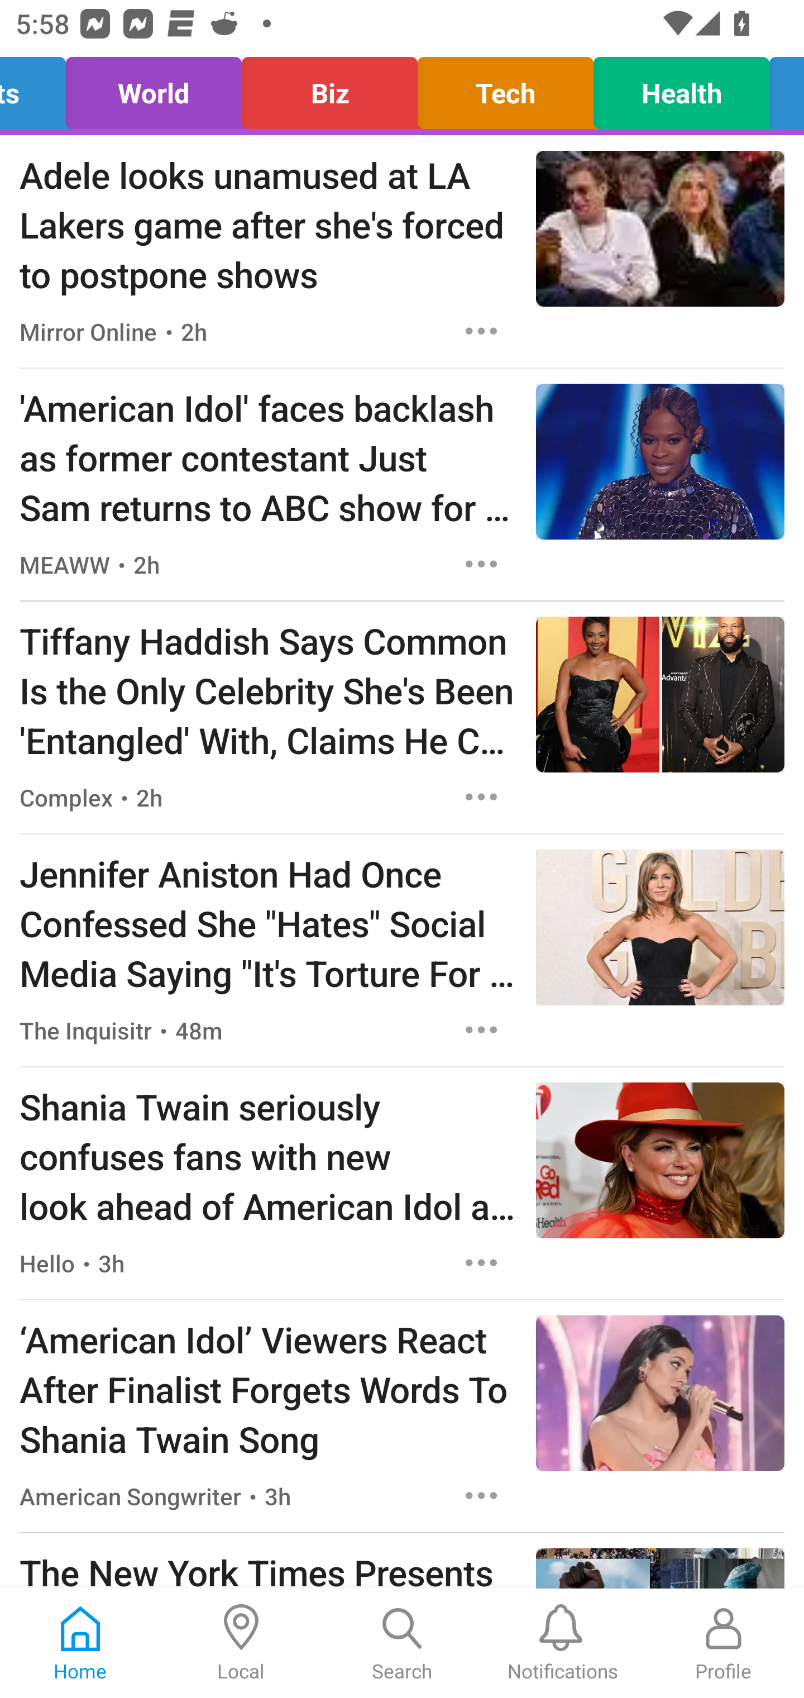  I want to click on Tech, so click(506, 88).